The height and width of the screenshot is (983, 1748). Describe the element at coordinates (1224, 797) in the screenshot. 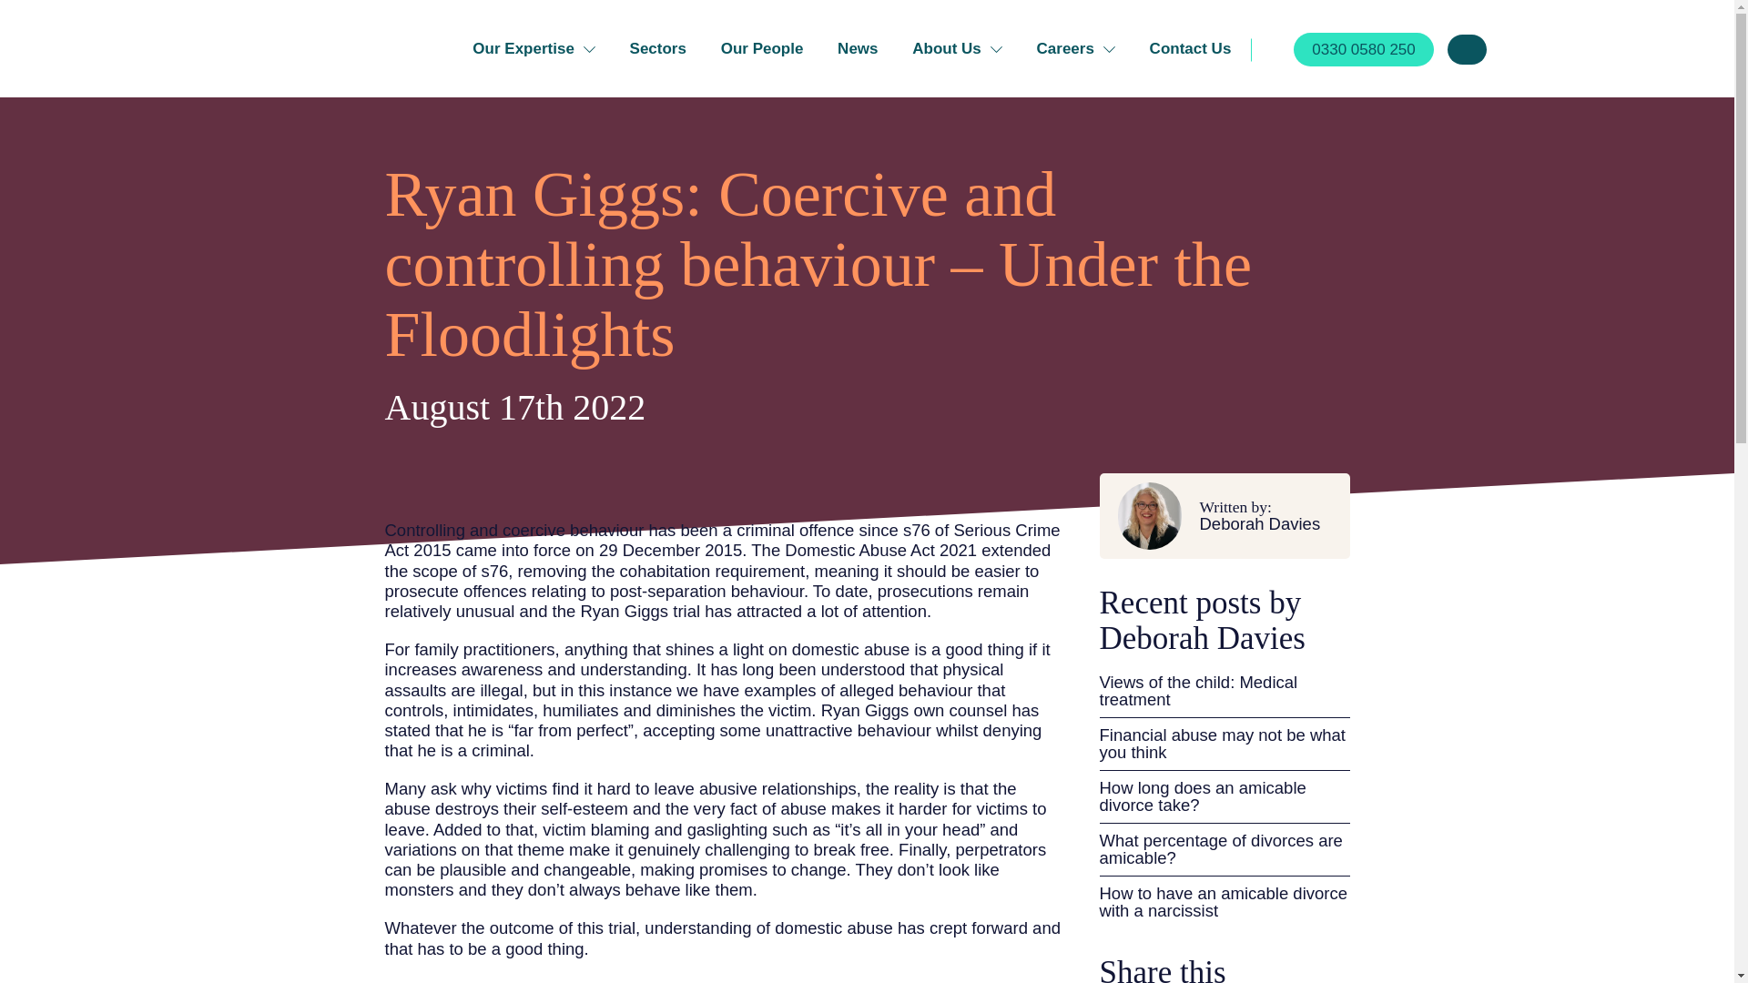

I see `How long does an amicable divorce take?` at that location.